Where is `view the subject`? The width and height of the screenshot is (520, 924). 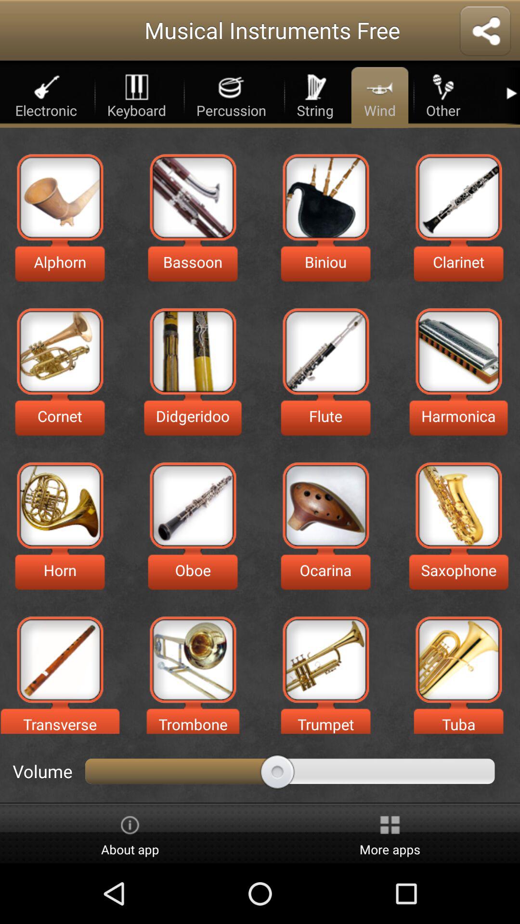 view the subject is located at coordinates (458, 659).